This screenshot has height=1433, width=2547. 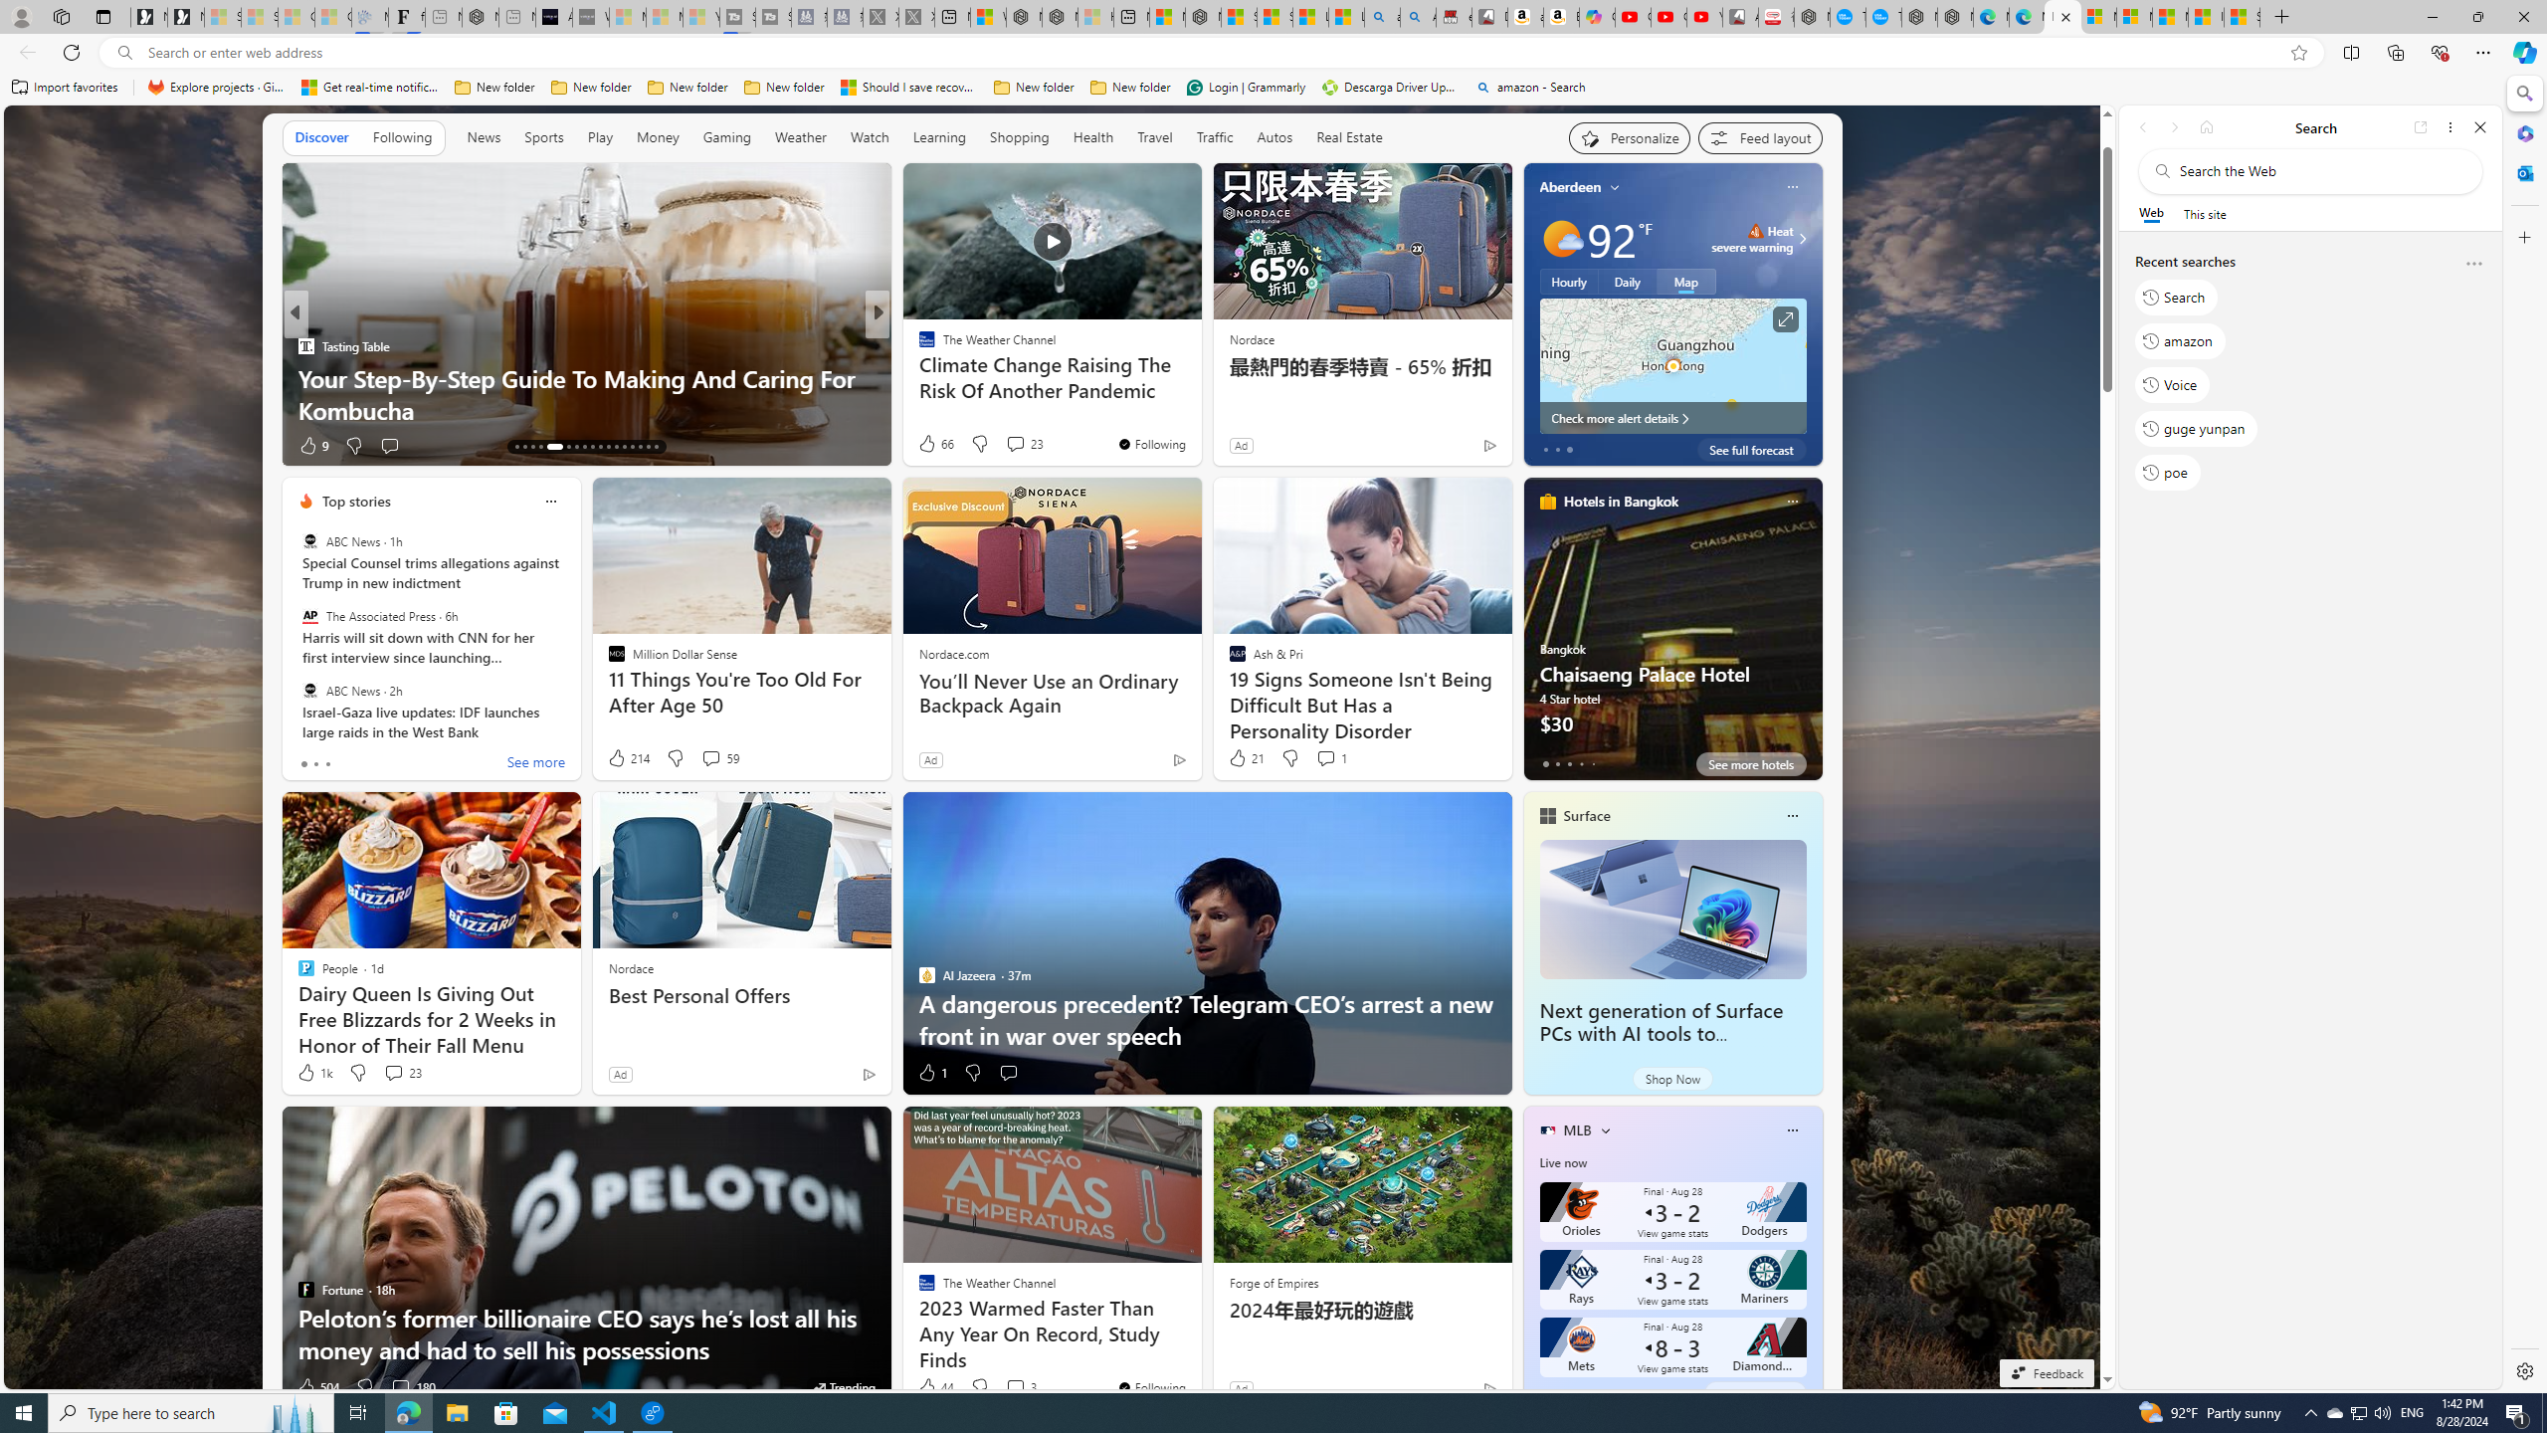 I want to click on tab-4, so click(x=1592, y=1392).